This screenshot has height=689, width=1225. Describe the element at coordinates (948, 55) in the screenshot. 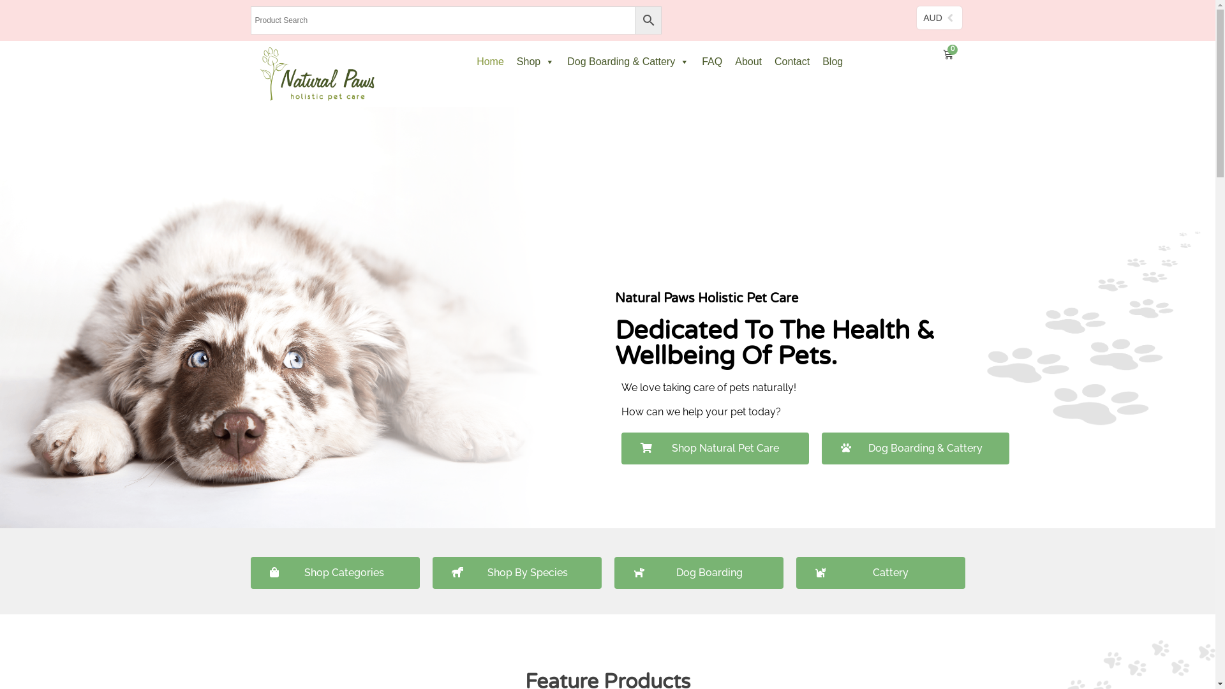

I see `0` at that location.